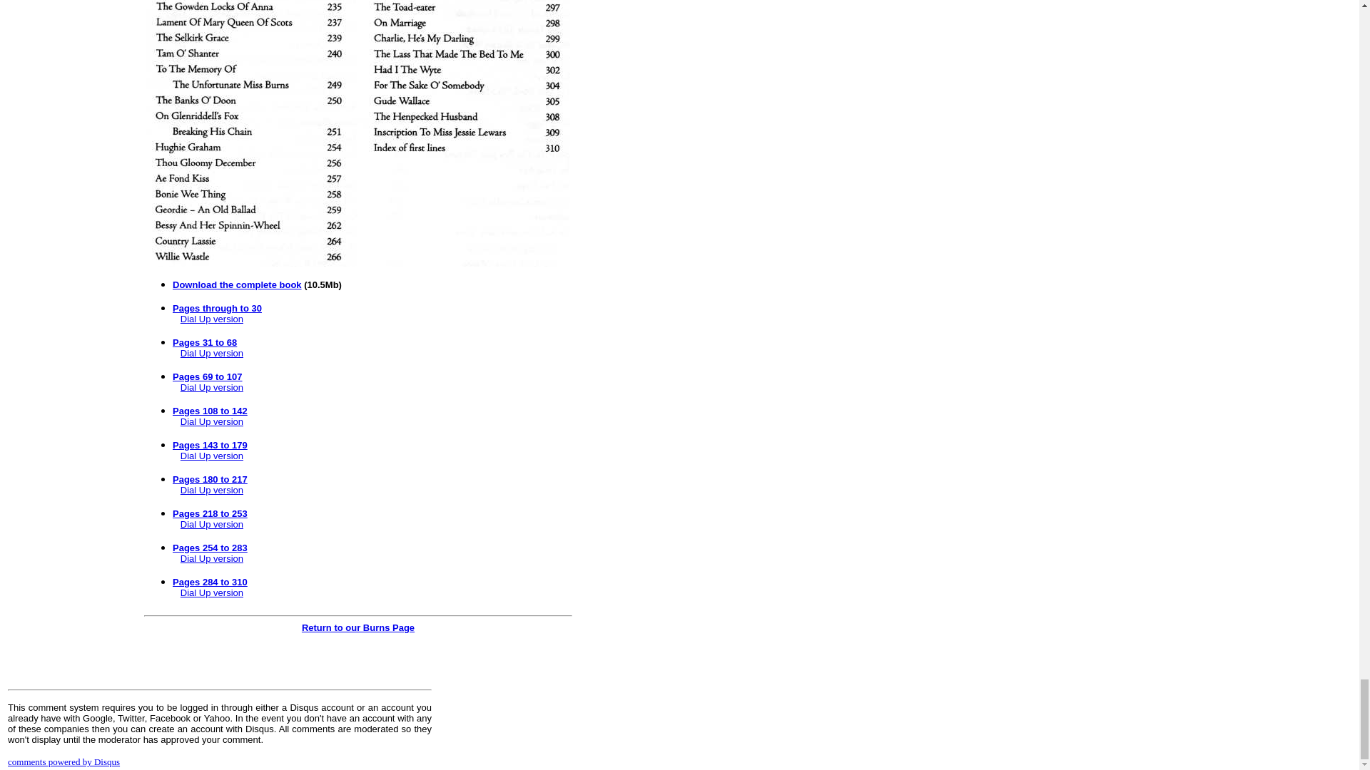  What do you see at coordinates (212, 593) in the screenshot?
I see `Dial Up version` at bounding box center [212, 593].